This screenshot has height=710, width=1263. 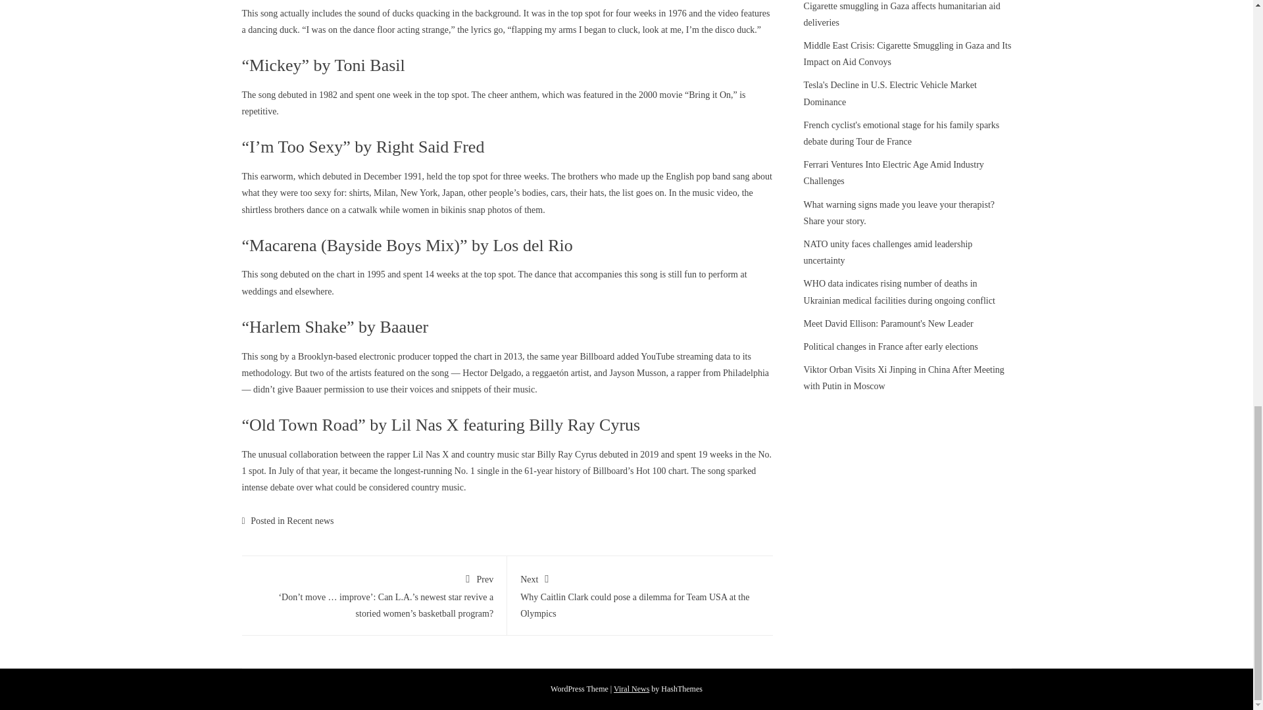 I want to click on top spot for four weeks, so click(x=613, y=13).